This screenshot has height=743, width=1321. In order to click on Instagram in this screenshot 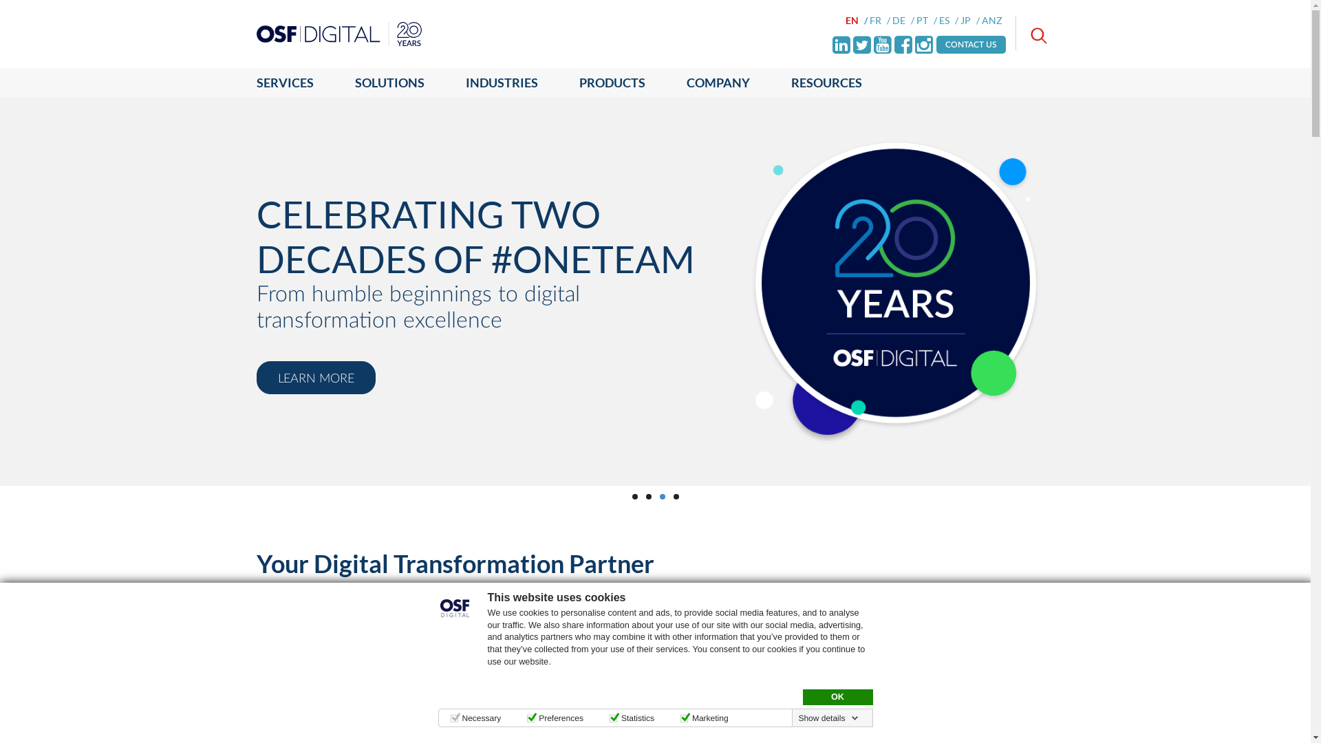, I will do `click(924, 45)`.